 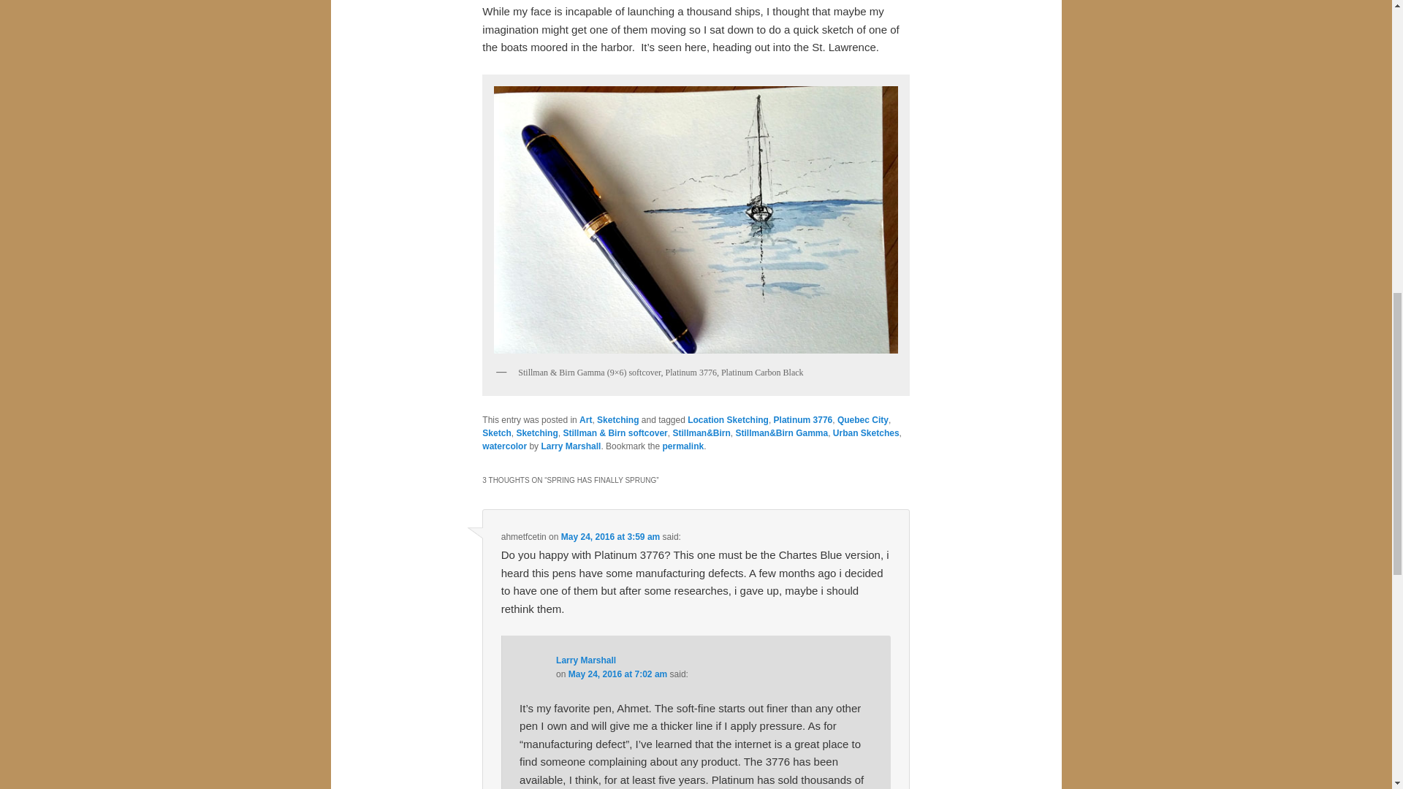 I want to click on Platinum 3776, so click(x=804, y=420).